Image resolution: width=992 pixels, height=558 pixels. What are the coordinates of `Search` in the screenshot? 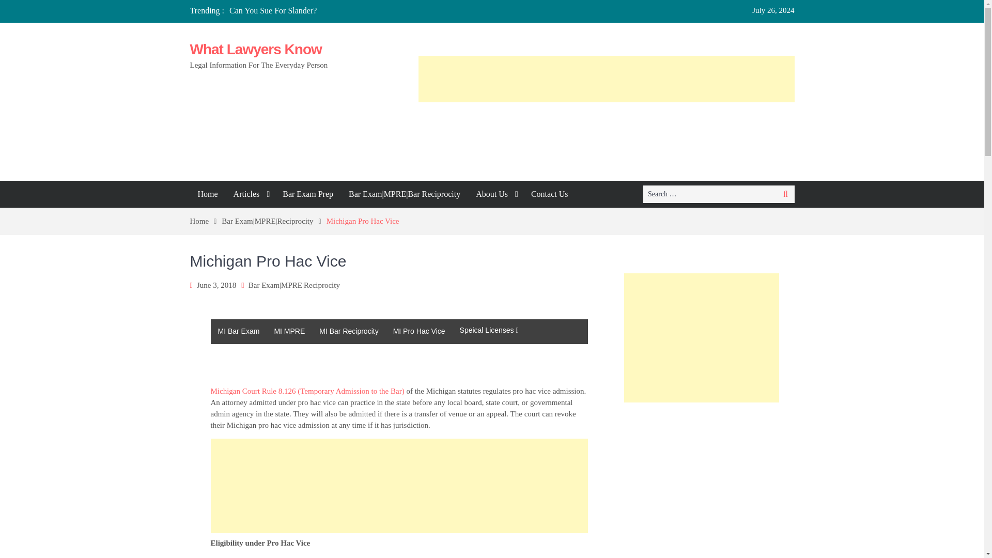 It's located at (785, 194).